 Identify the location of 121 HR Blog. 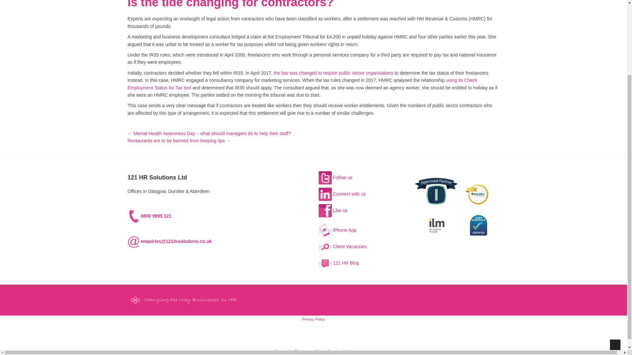
(338, 263).